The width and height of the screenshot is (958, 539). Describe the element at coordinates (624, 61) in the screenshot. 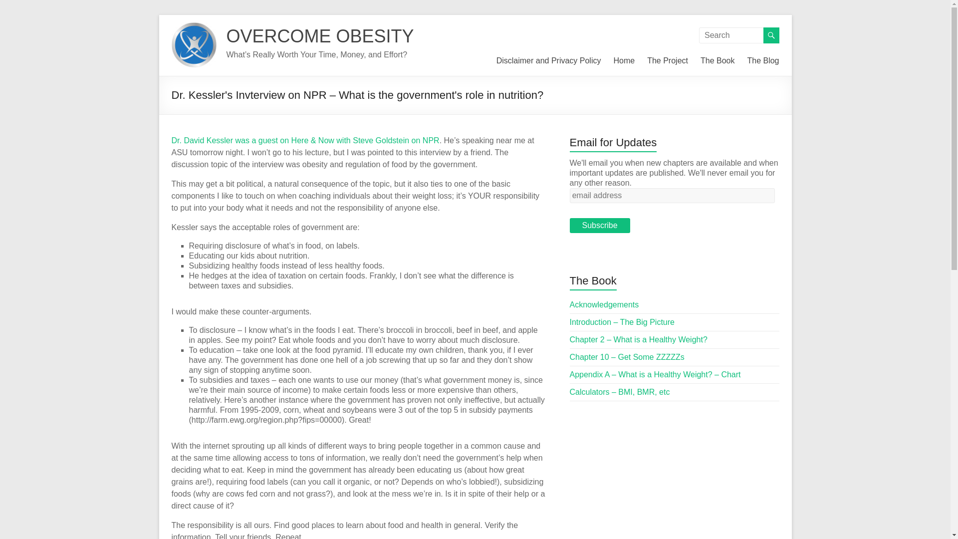

I see `Home` at that location.